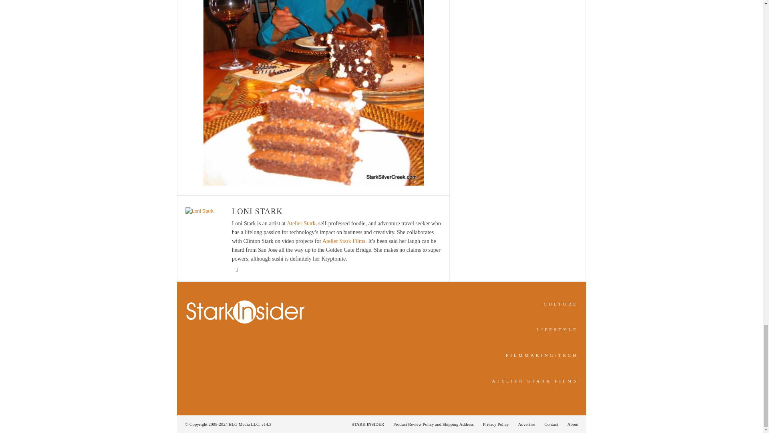 The height and width of the screenshot is (433, 769). I want to click on LIFESTYLE, so click(558, 330).